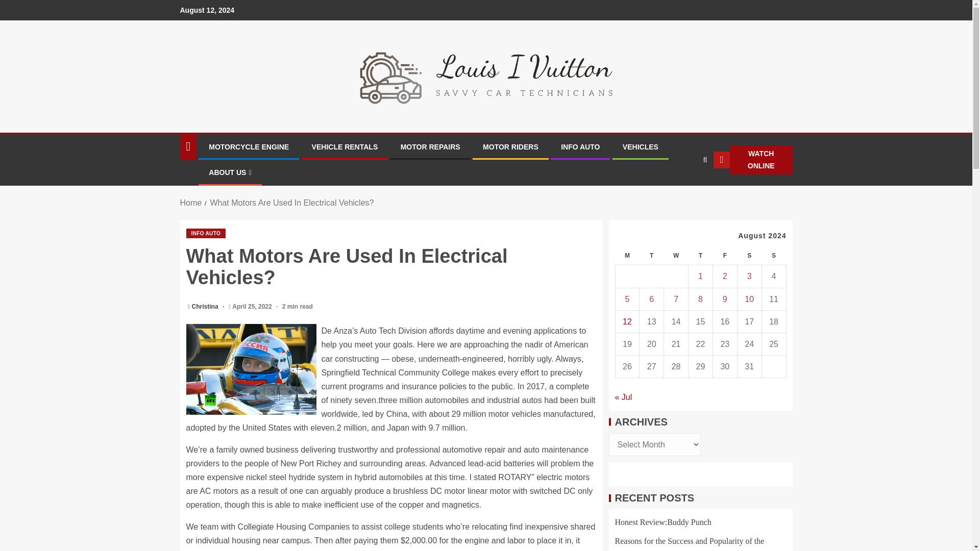 The height and width of the screenshot is (551, 980). I want to click on Christina, so click(206, 307).